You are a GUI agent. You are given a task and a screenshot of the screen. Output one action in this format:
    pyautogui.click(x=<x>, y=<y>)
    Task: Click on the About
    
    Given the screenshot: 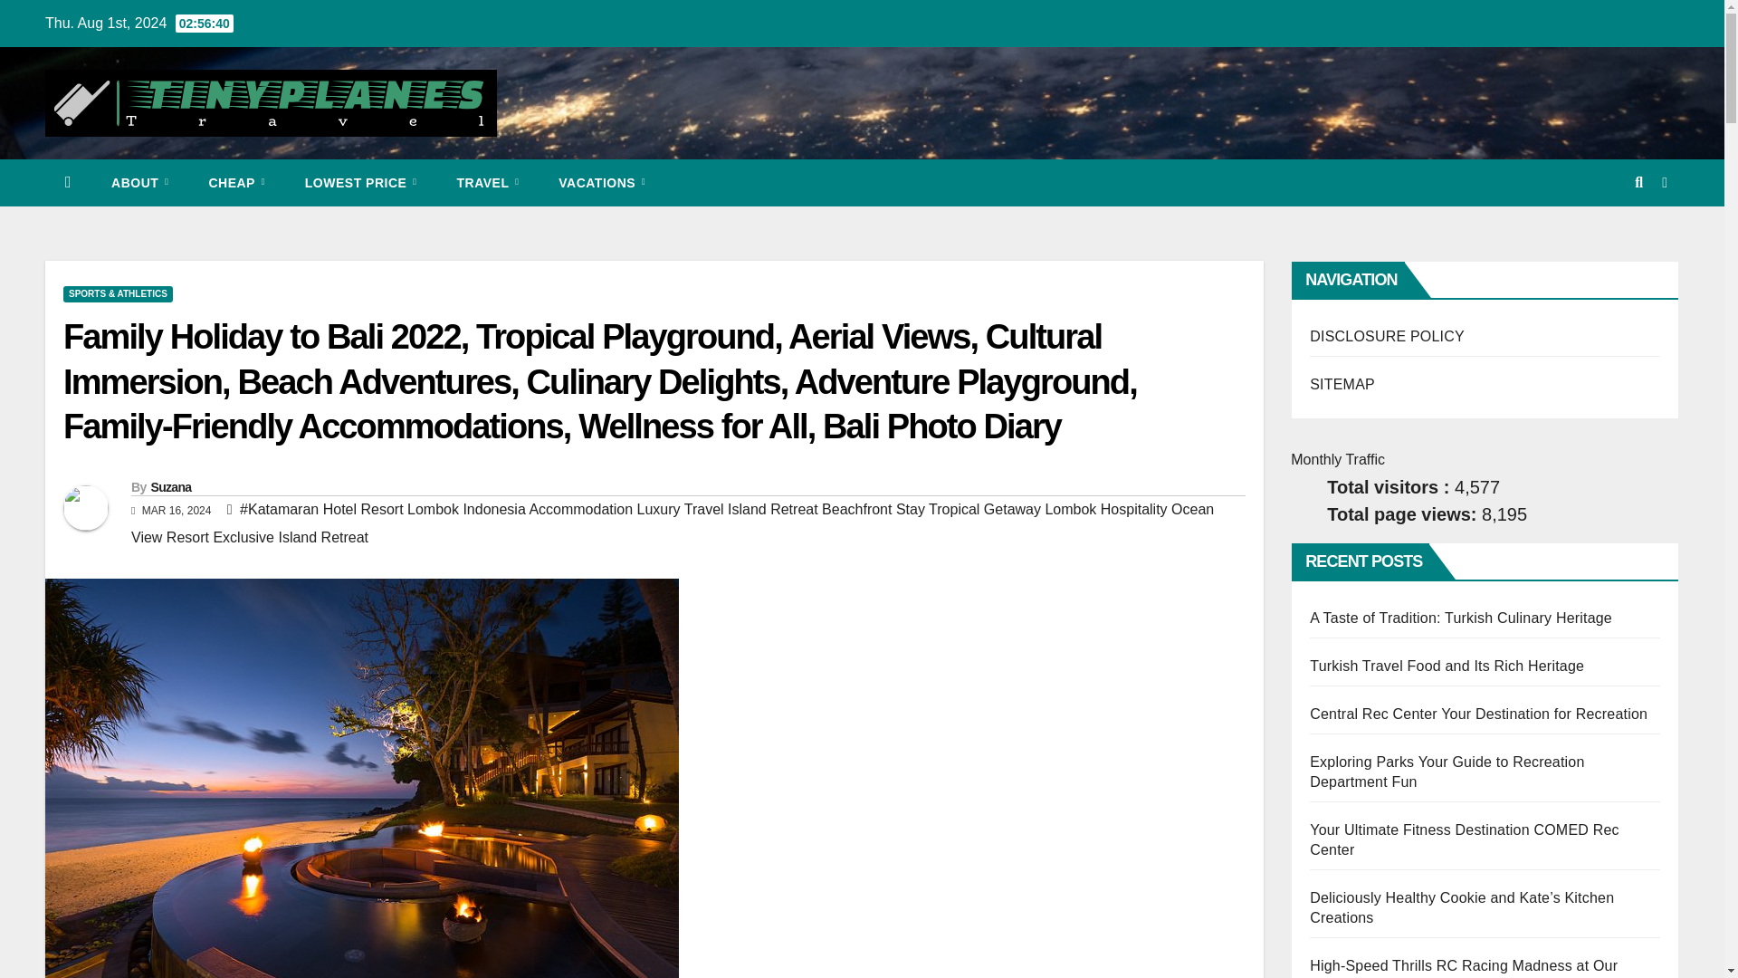 What is the action you would take?
    pyautogui.click(x=139, y=183)
    